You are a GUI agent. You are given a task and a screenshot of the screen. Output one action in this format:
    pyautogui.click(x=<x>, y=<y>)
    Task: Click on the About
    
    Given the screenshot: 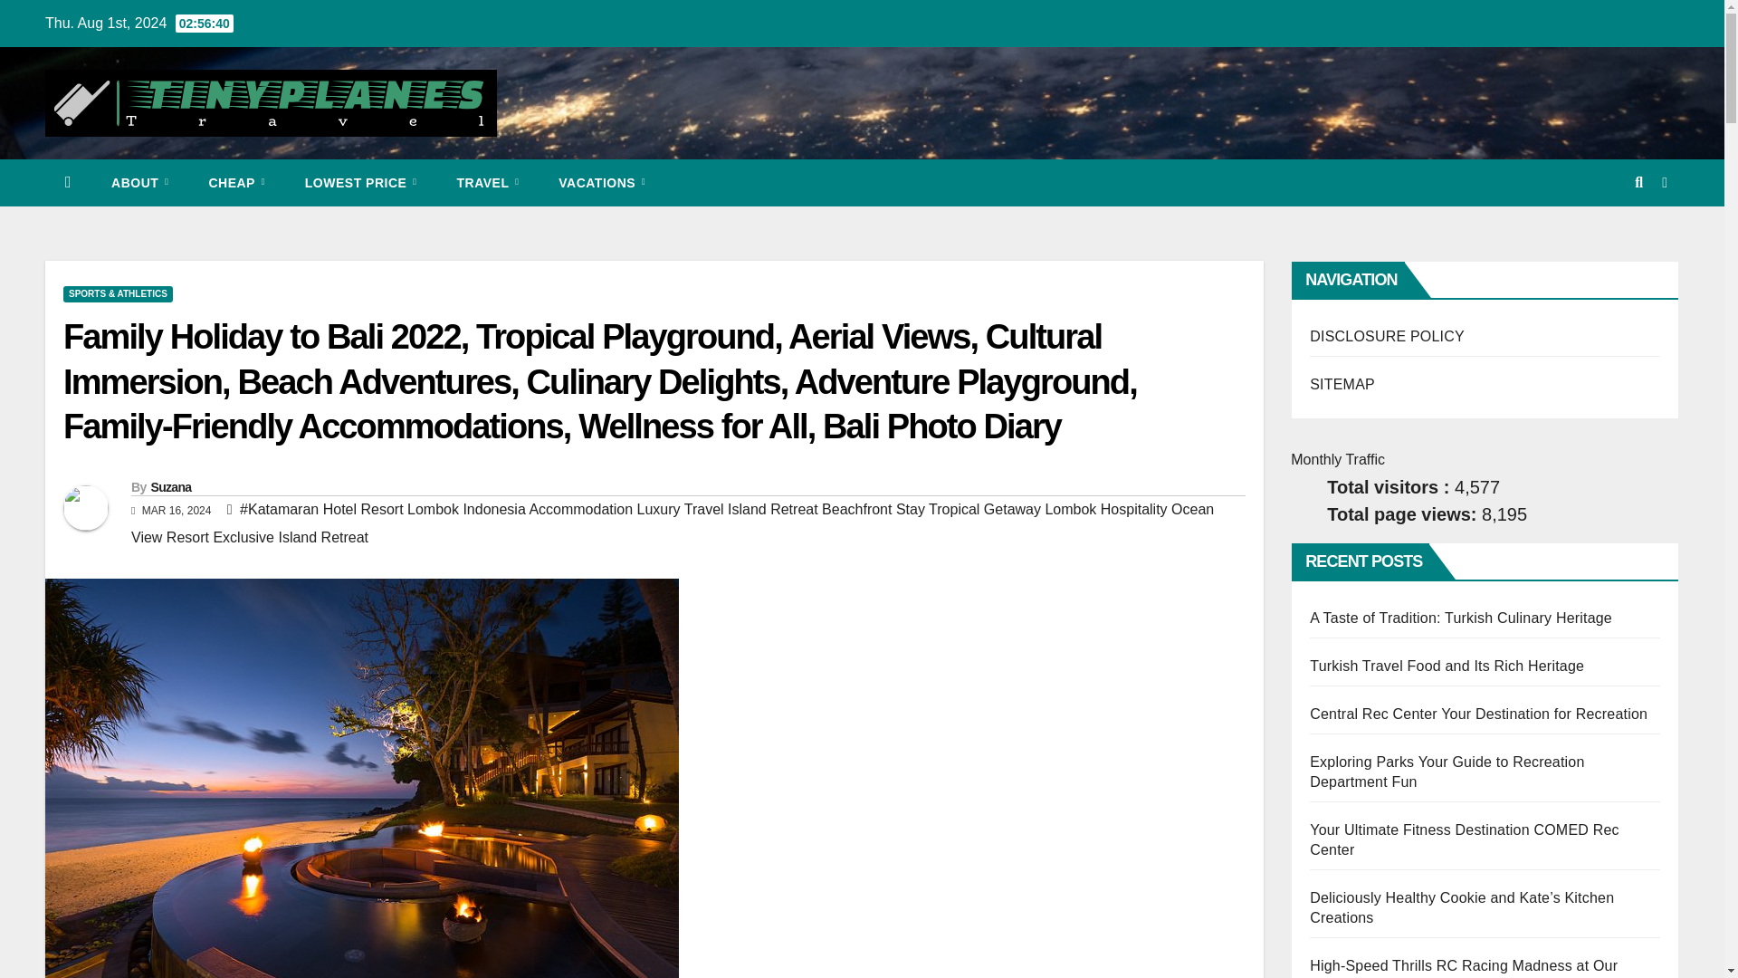 What is the action you would take?
    pyautogui.click(x=139, y=183)
    